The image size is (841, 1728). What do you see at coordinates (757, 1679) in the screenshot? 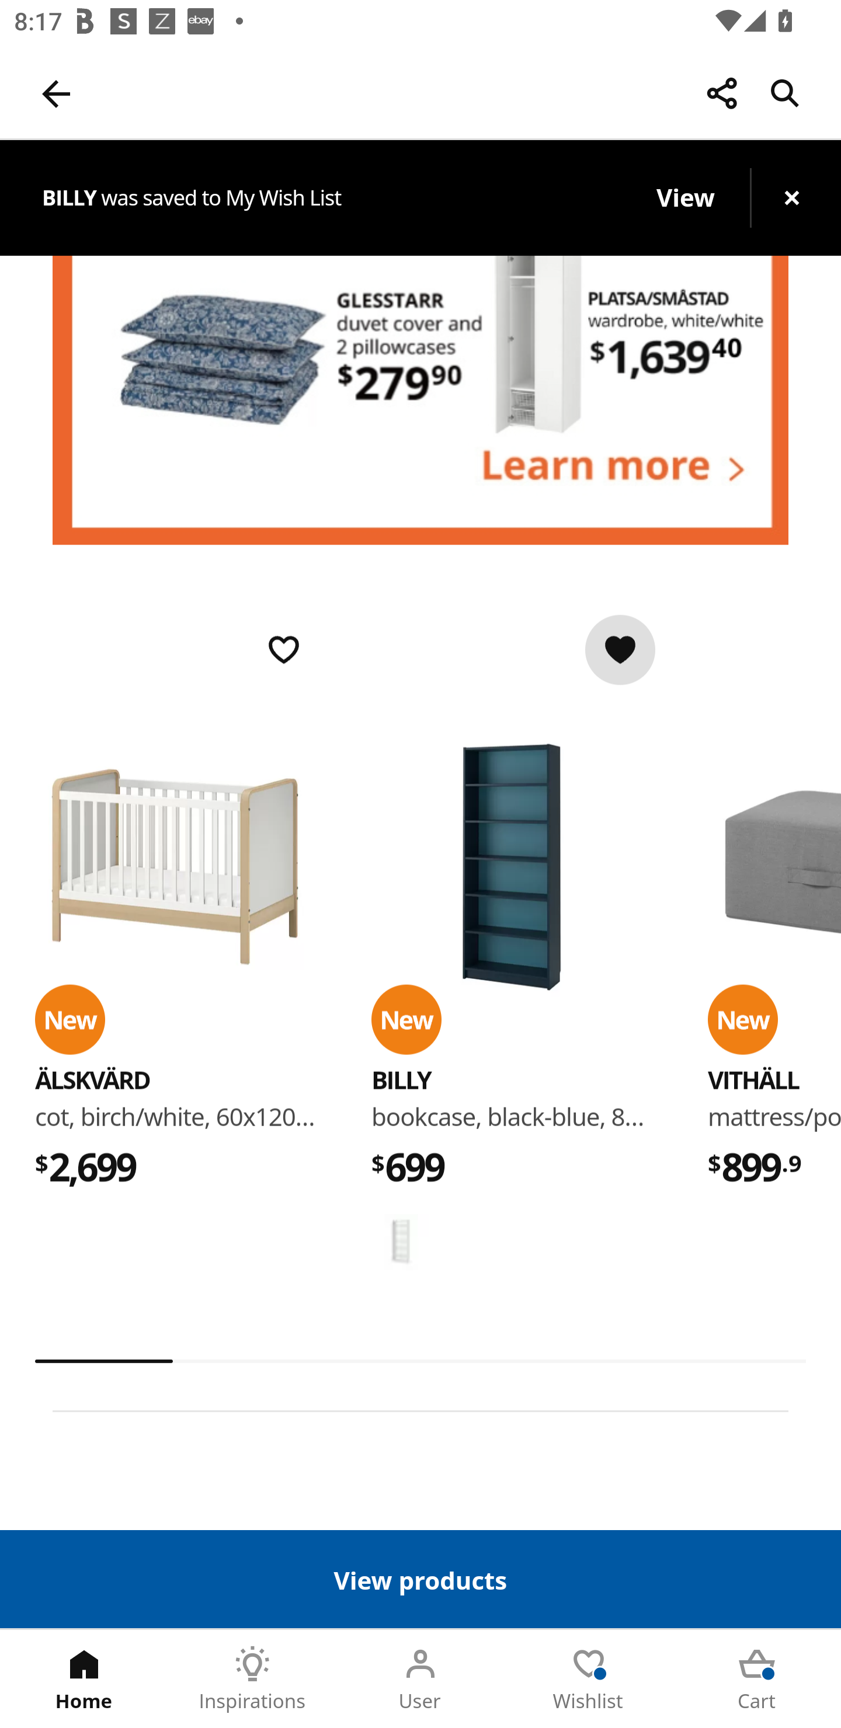
I see `Cart
Tab 5 of 5` at bounding box center [757, 1679].